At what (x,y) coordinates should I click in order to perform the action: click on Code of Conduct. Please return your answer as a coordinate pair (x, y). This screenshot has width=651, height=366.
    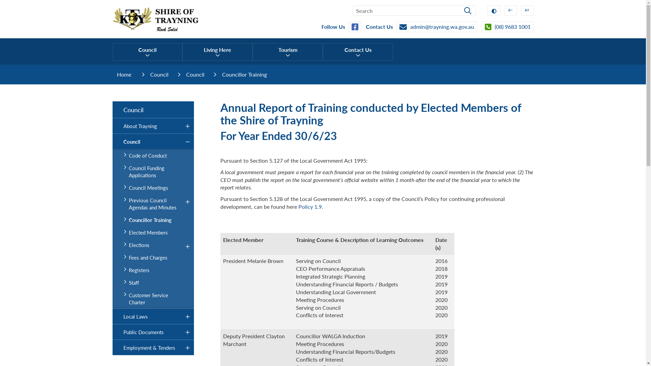
    Looking at the image, I should click on (153, 155).